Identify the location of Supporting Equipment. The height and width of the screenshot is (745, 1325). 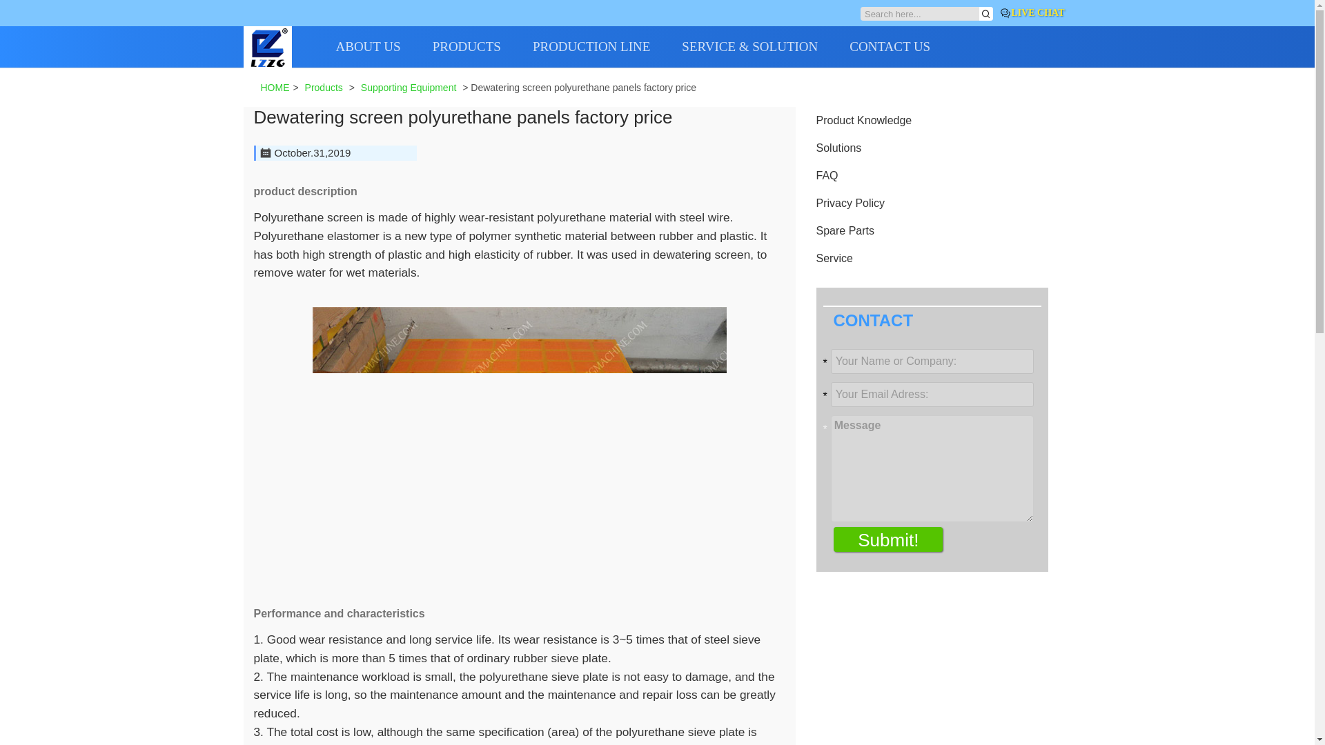
(409, 87).